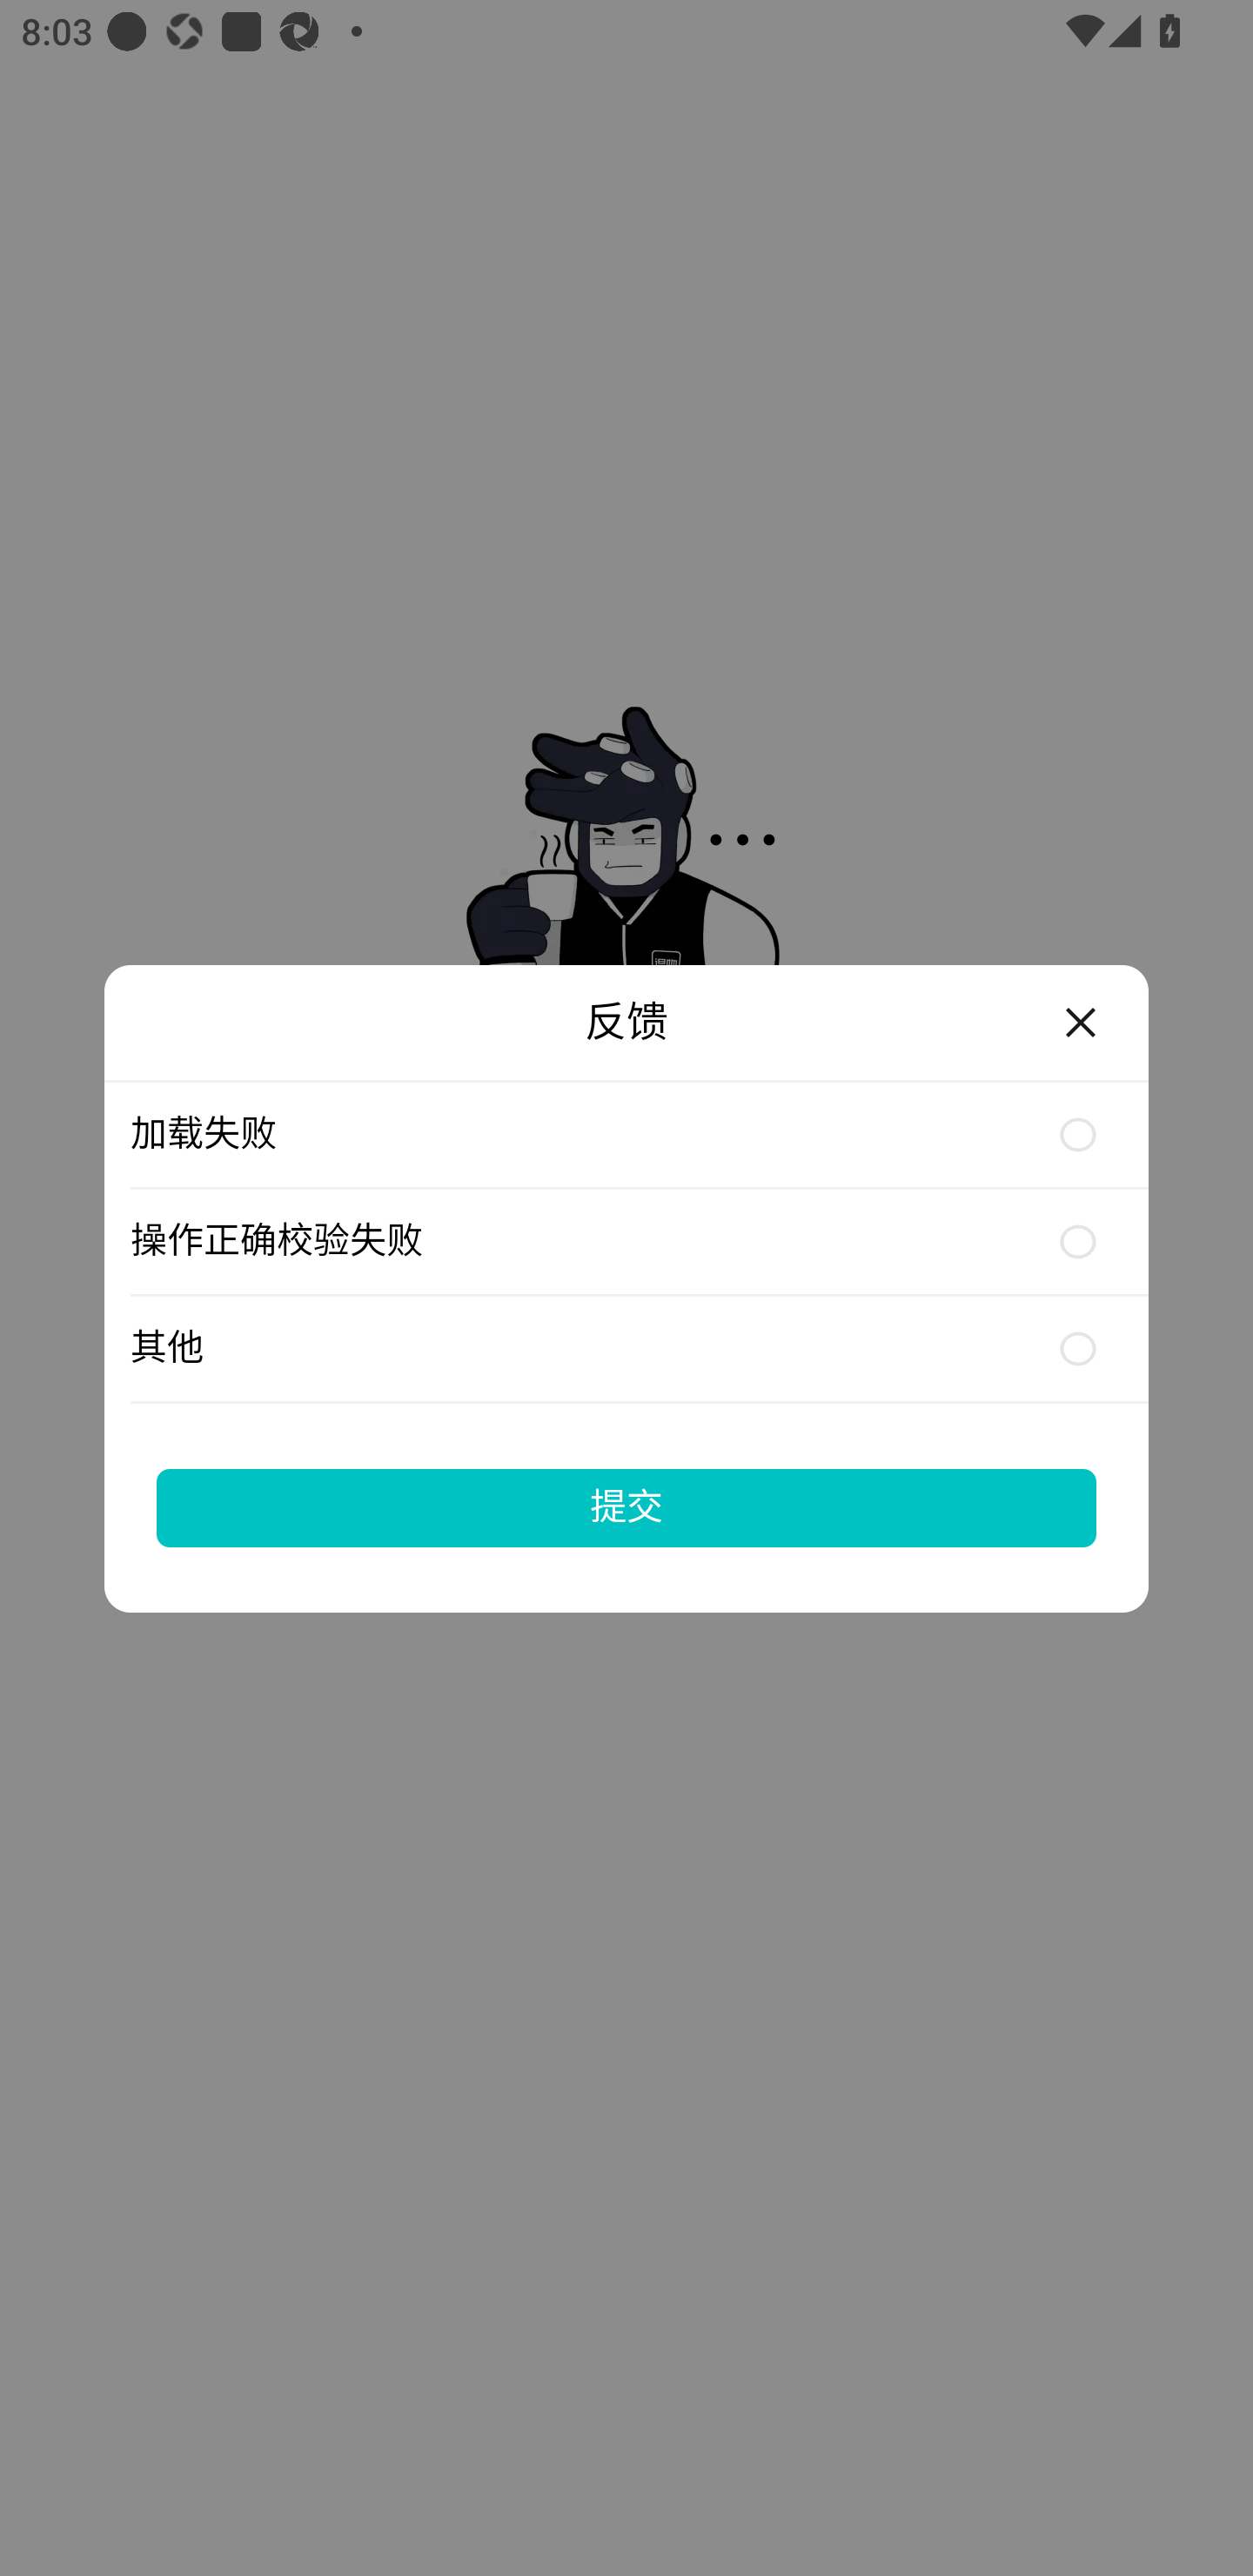 The width and height of the screenshot is (1253, 2576). What do you see at coordinates (626, 1507) in the screenshot?
I see `提交` at bounding box center [626, 1507].